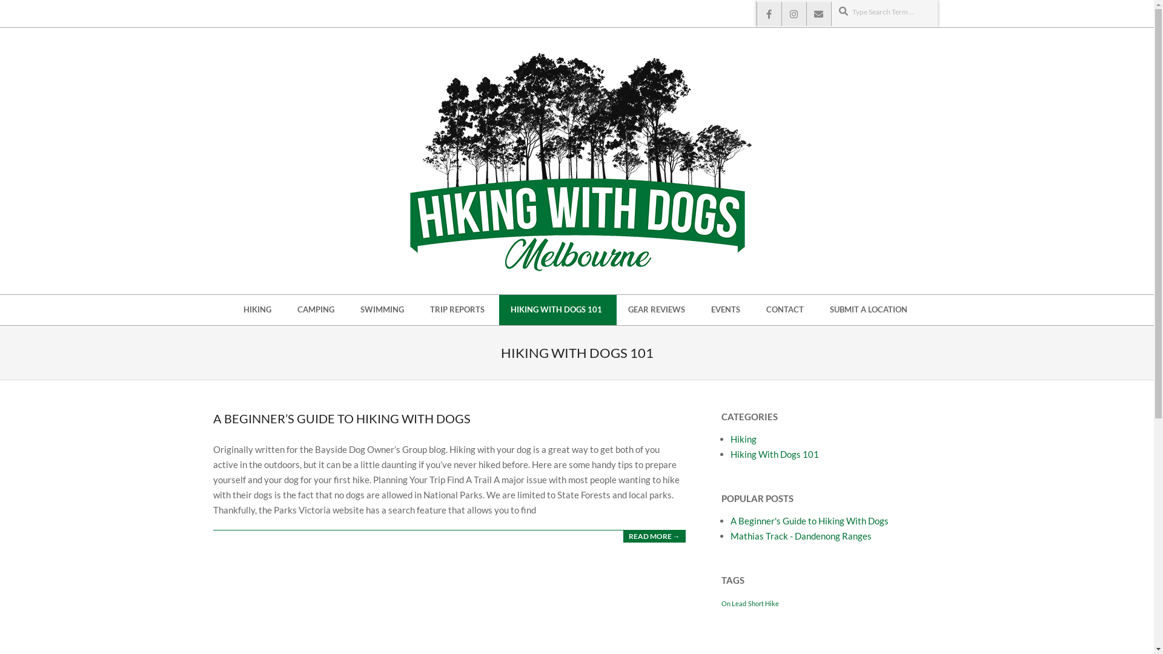 This screenshot has width=1163, height=654. Describe the element at coordinates (763, 603) in the screenshot. I see `Short Hike` at that location.